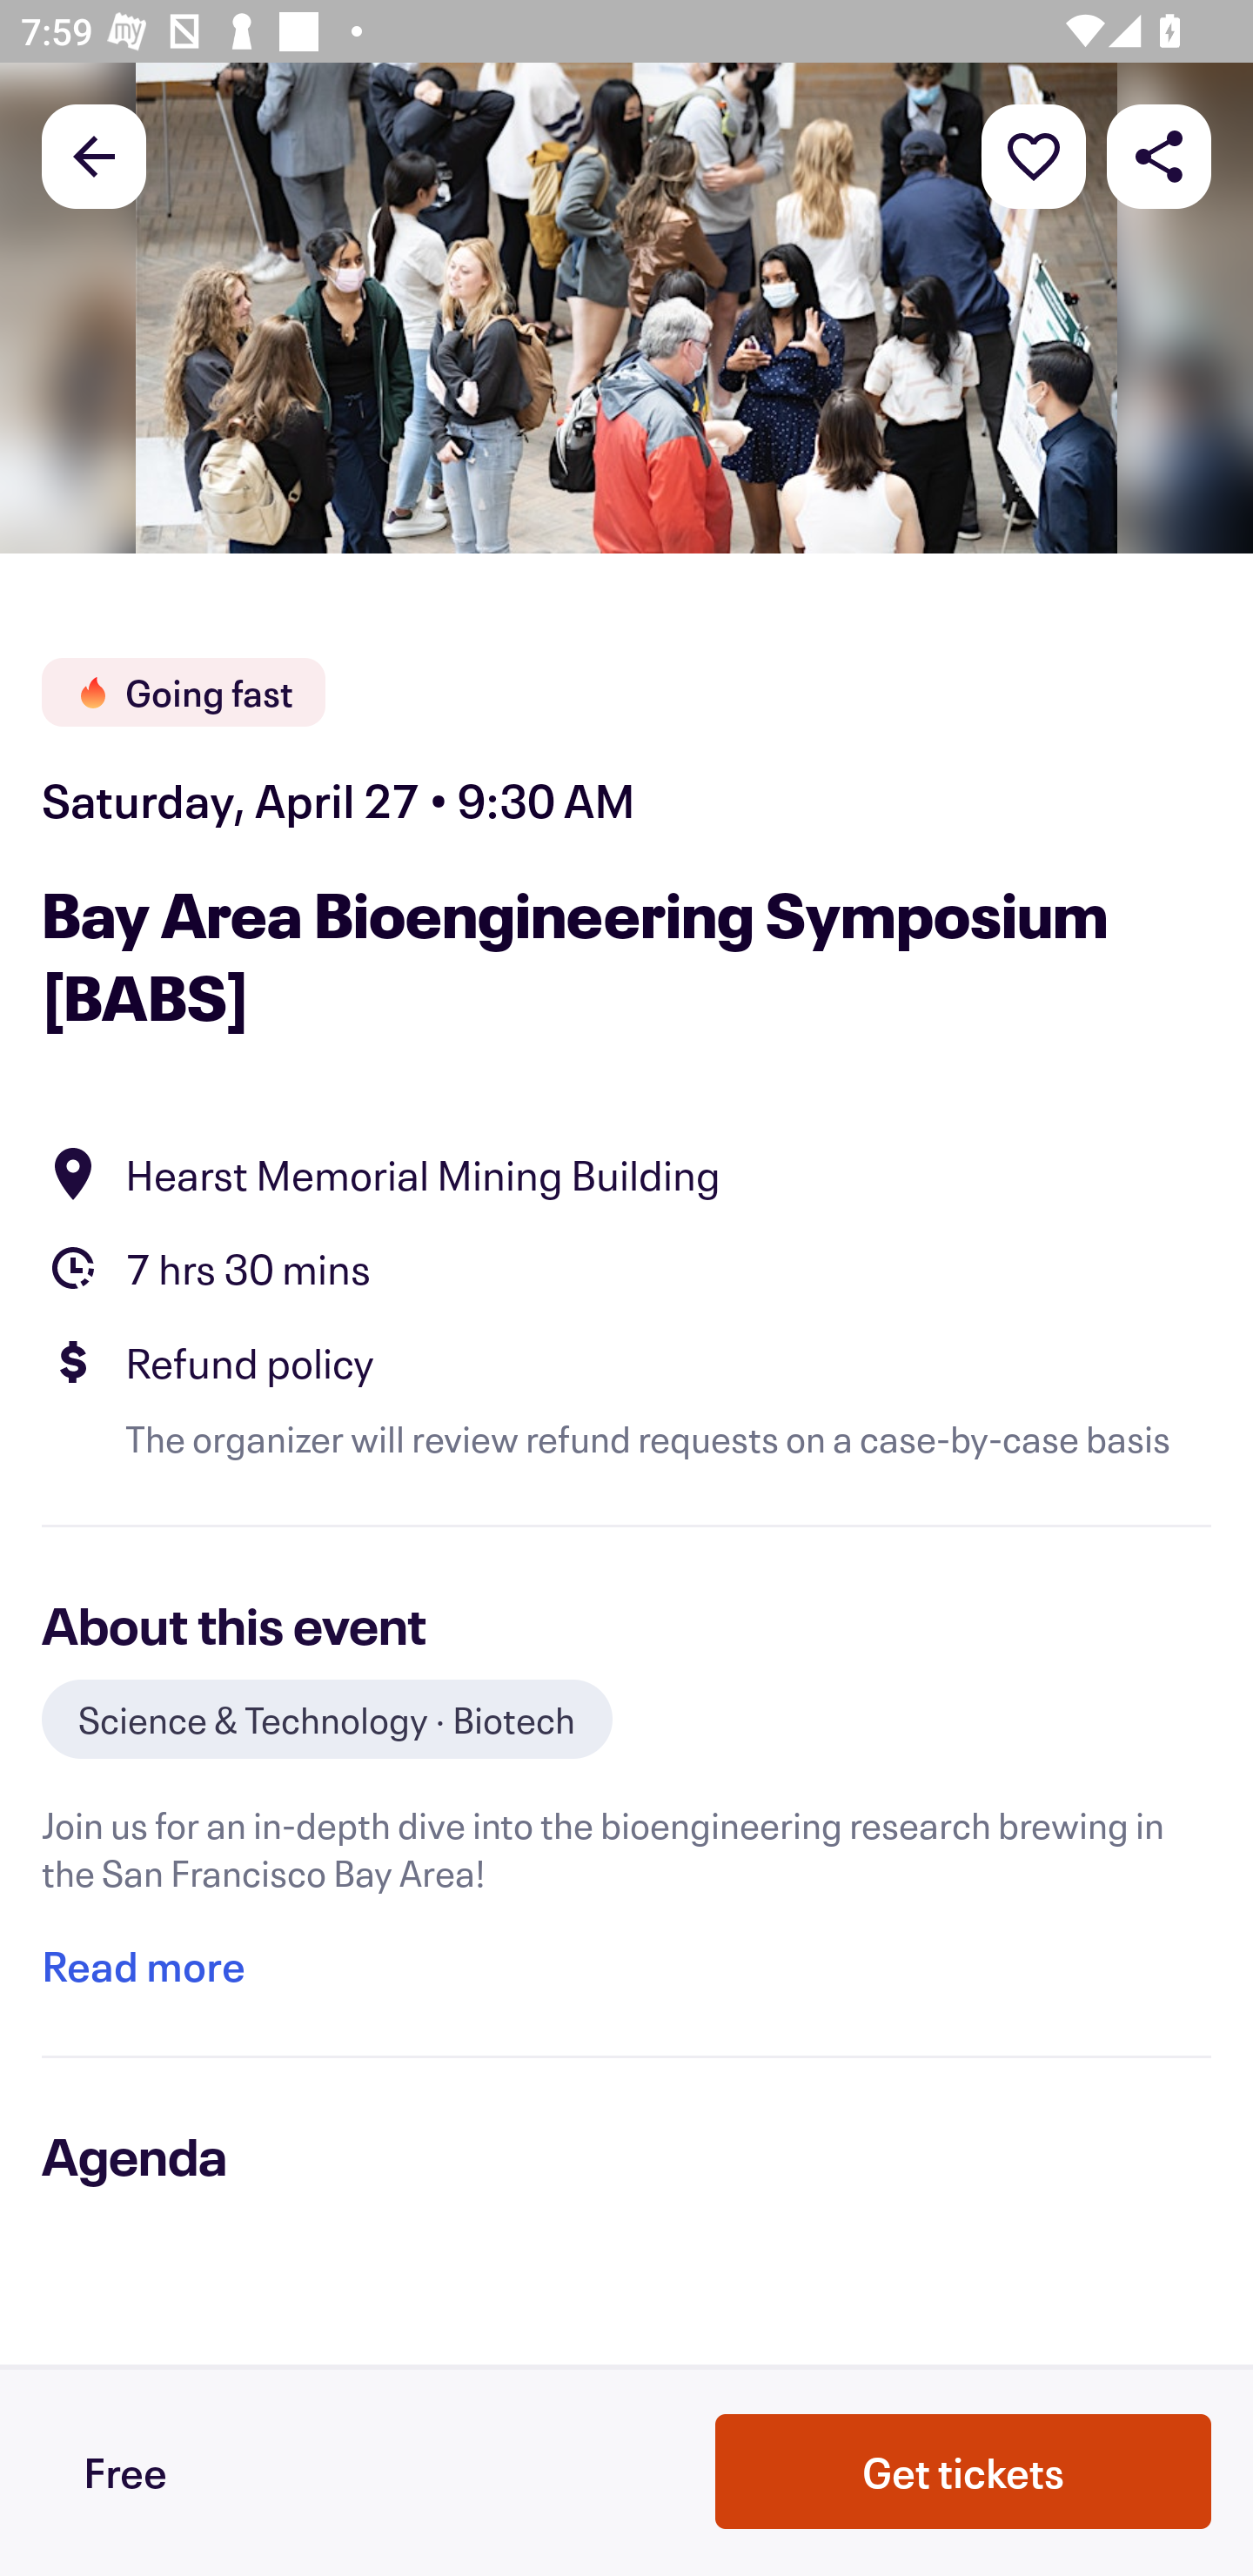 Image resolution: width=1253 pixels, height=2576 pixels. What do you see at coordinates (1159, 155) in the screenshot?
I see `Share` at bounding box center [1159, 155].